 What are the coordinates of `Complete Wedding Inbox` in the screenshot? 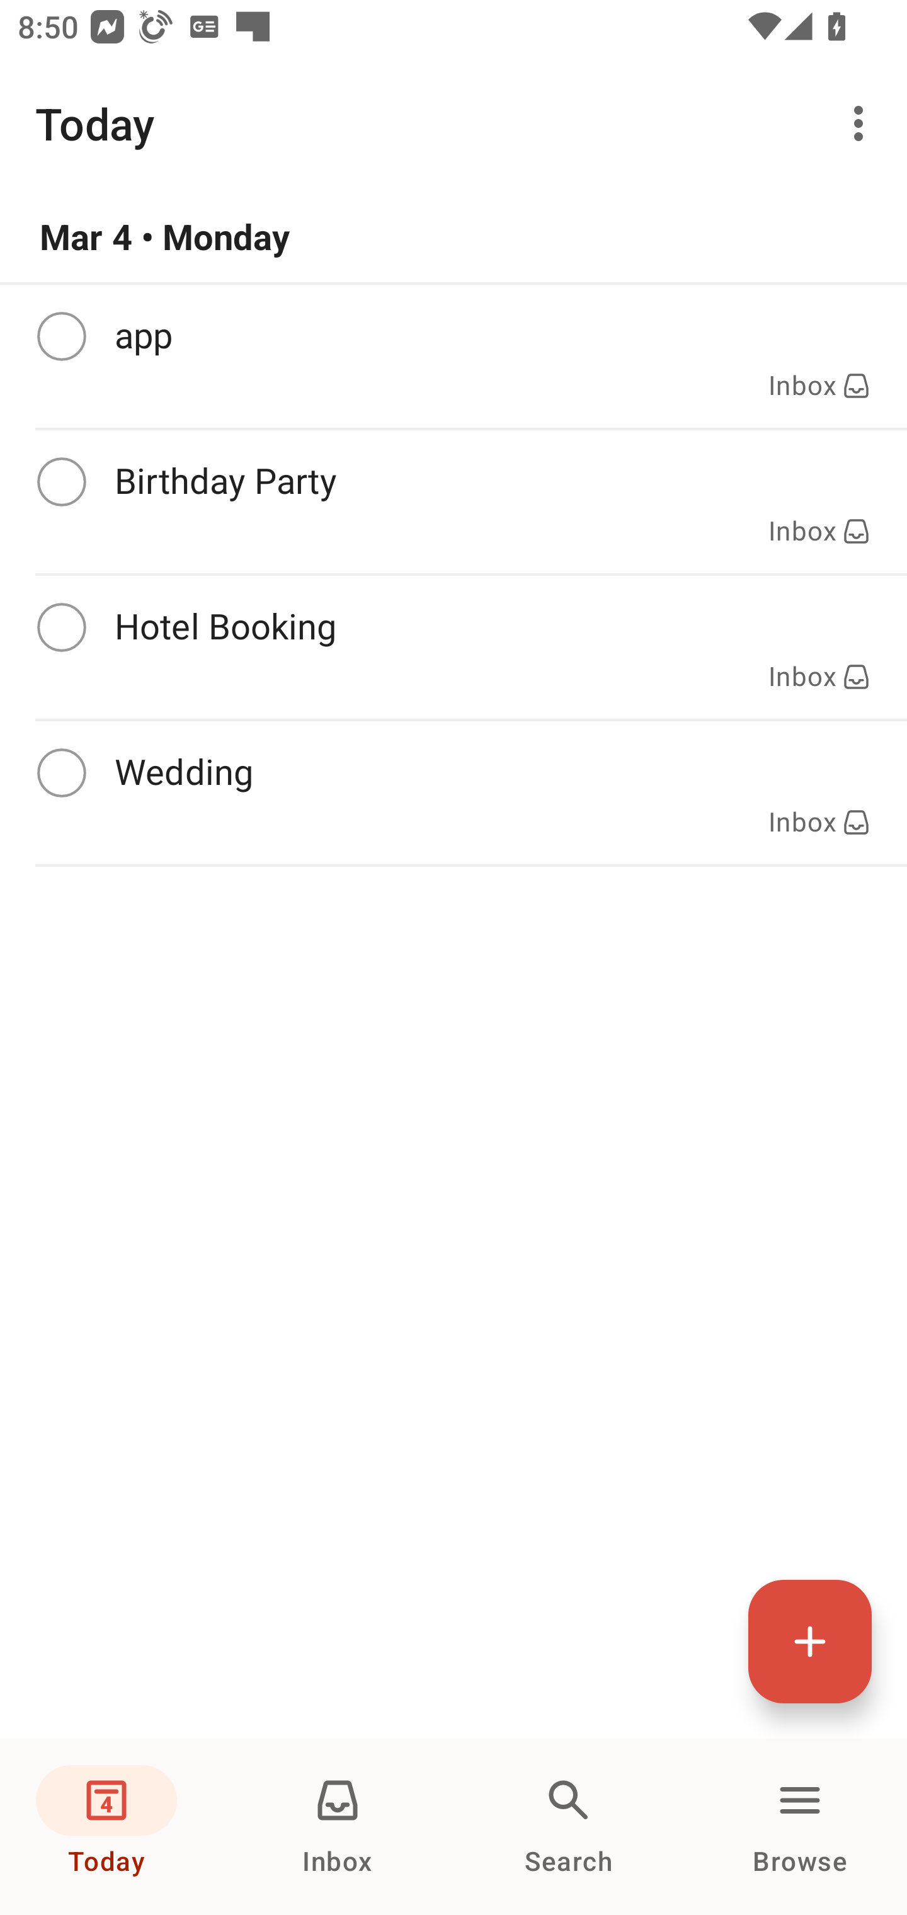 It's located at (453, 792).